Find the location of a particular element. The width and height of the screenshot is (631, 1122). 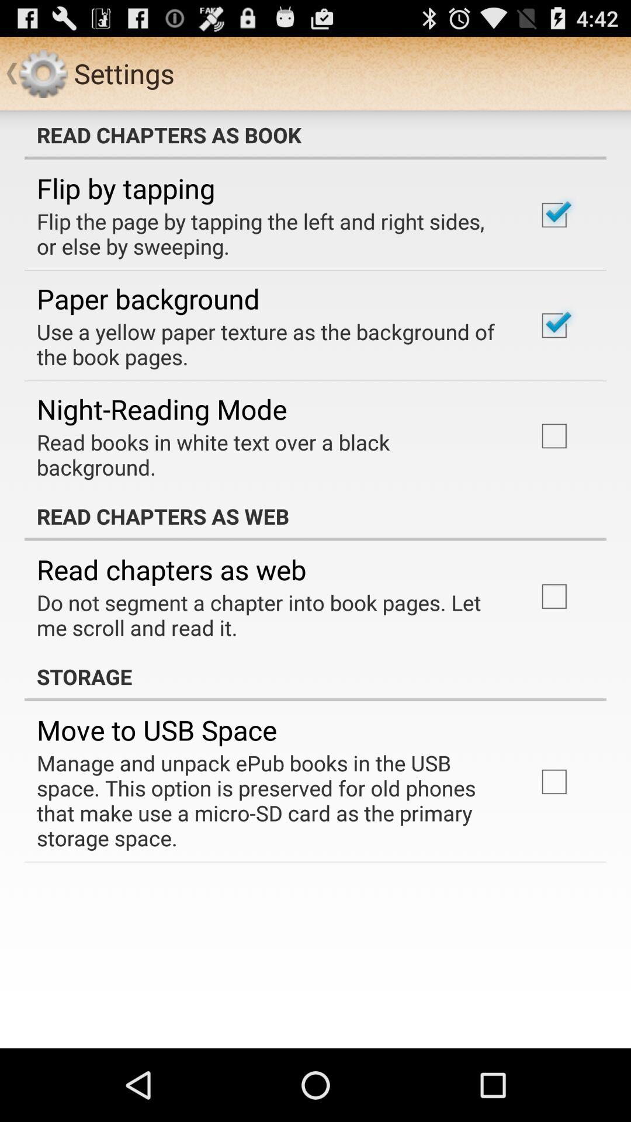

select do not segment is located at coordinates (271, 615).